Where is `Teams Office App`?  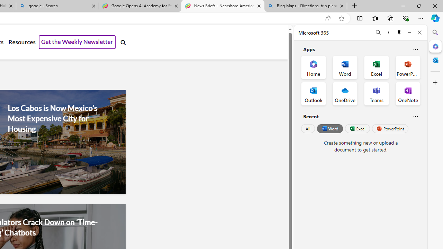 Teams Office App is located at coordinates (377, 93).